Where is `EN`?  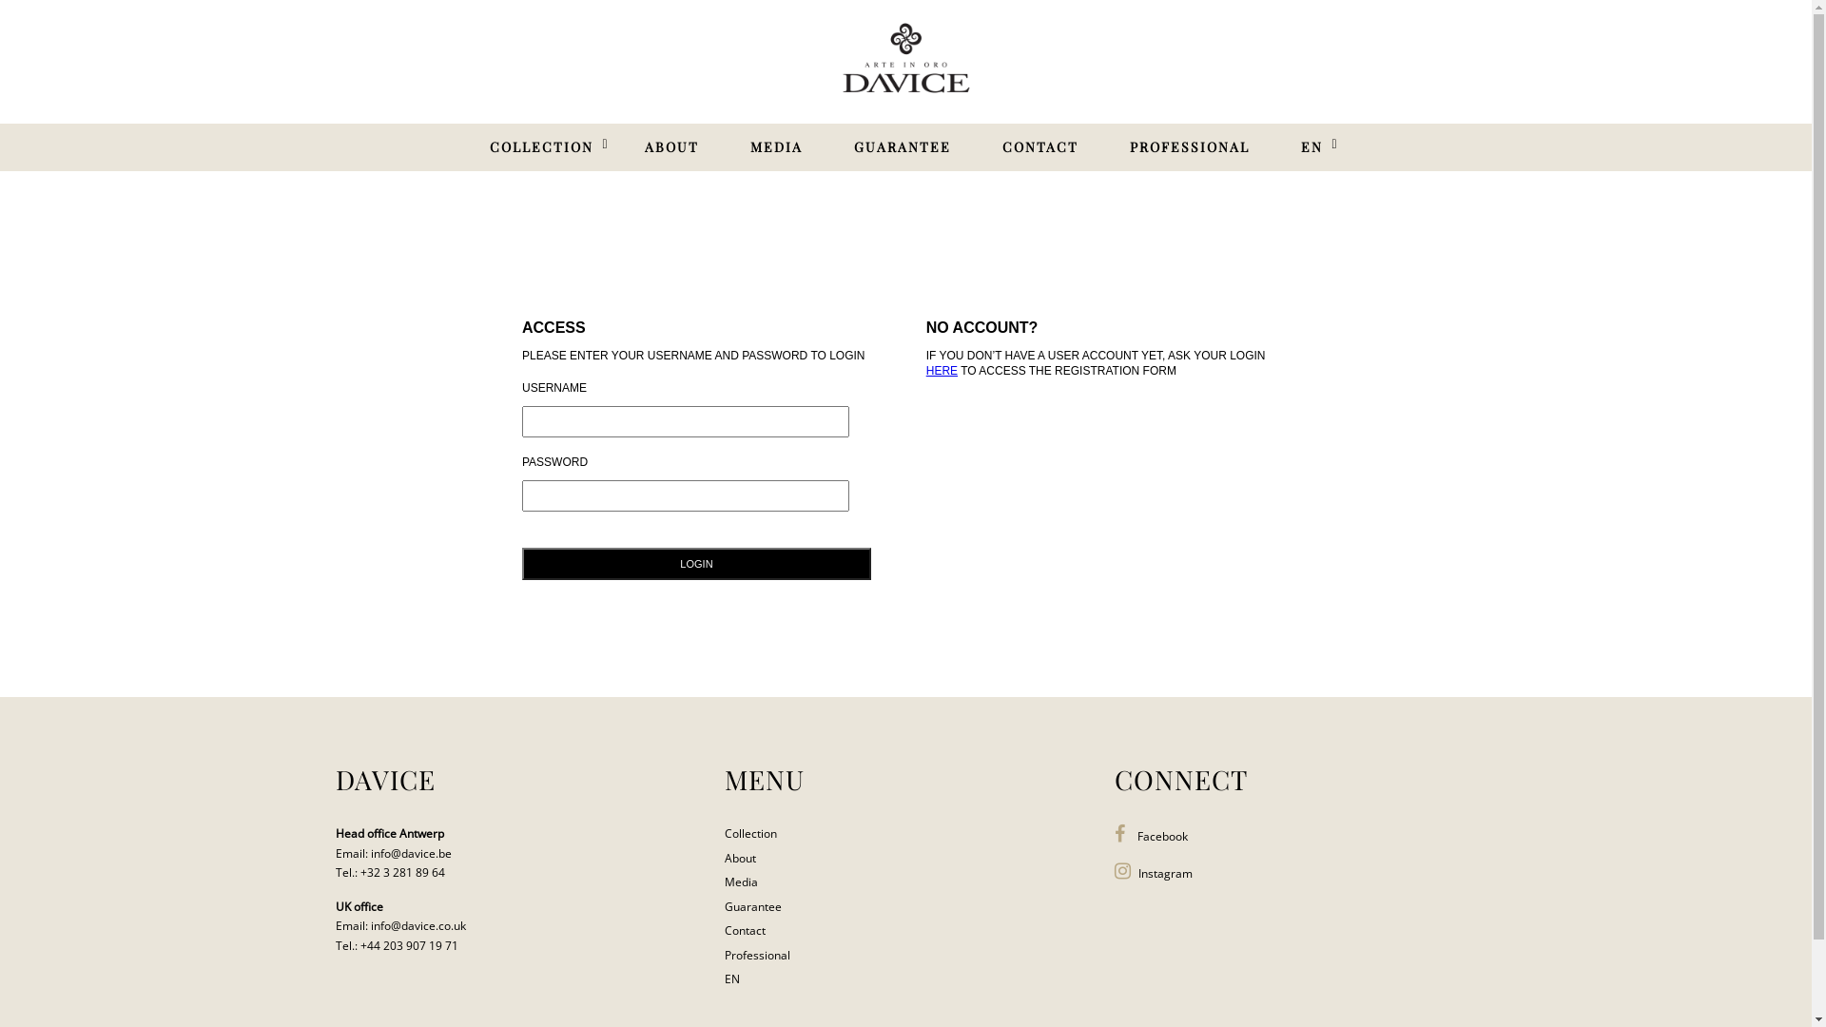
EN is located at coordinates (732, 979).